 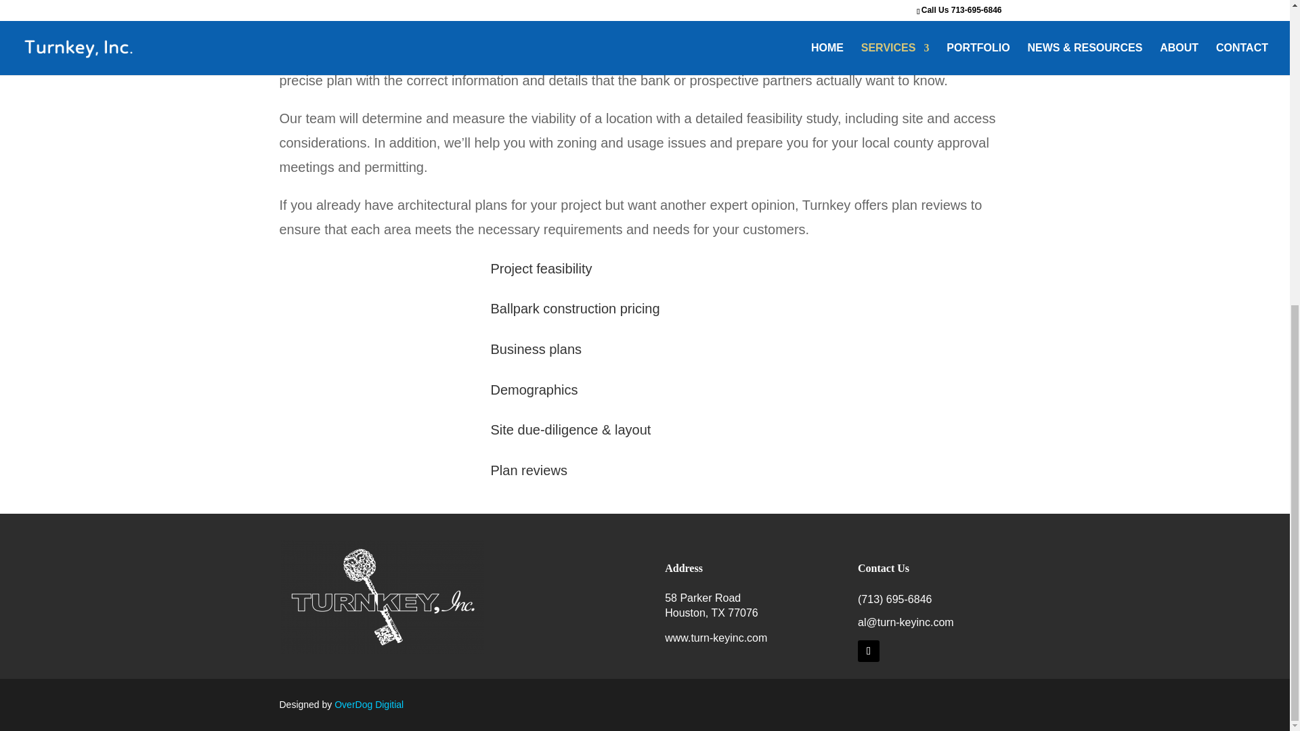 I want to click on Follow on X, so click(x=869, y=651).